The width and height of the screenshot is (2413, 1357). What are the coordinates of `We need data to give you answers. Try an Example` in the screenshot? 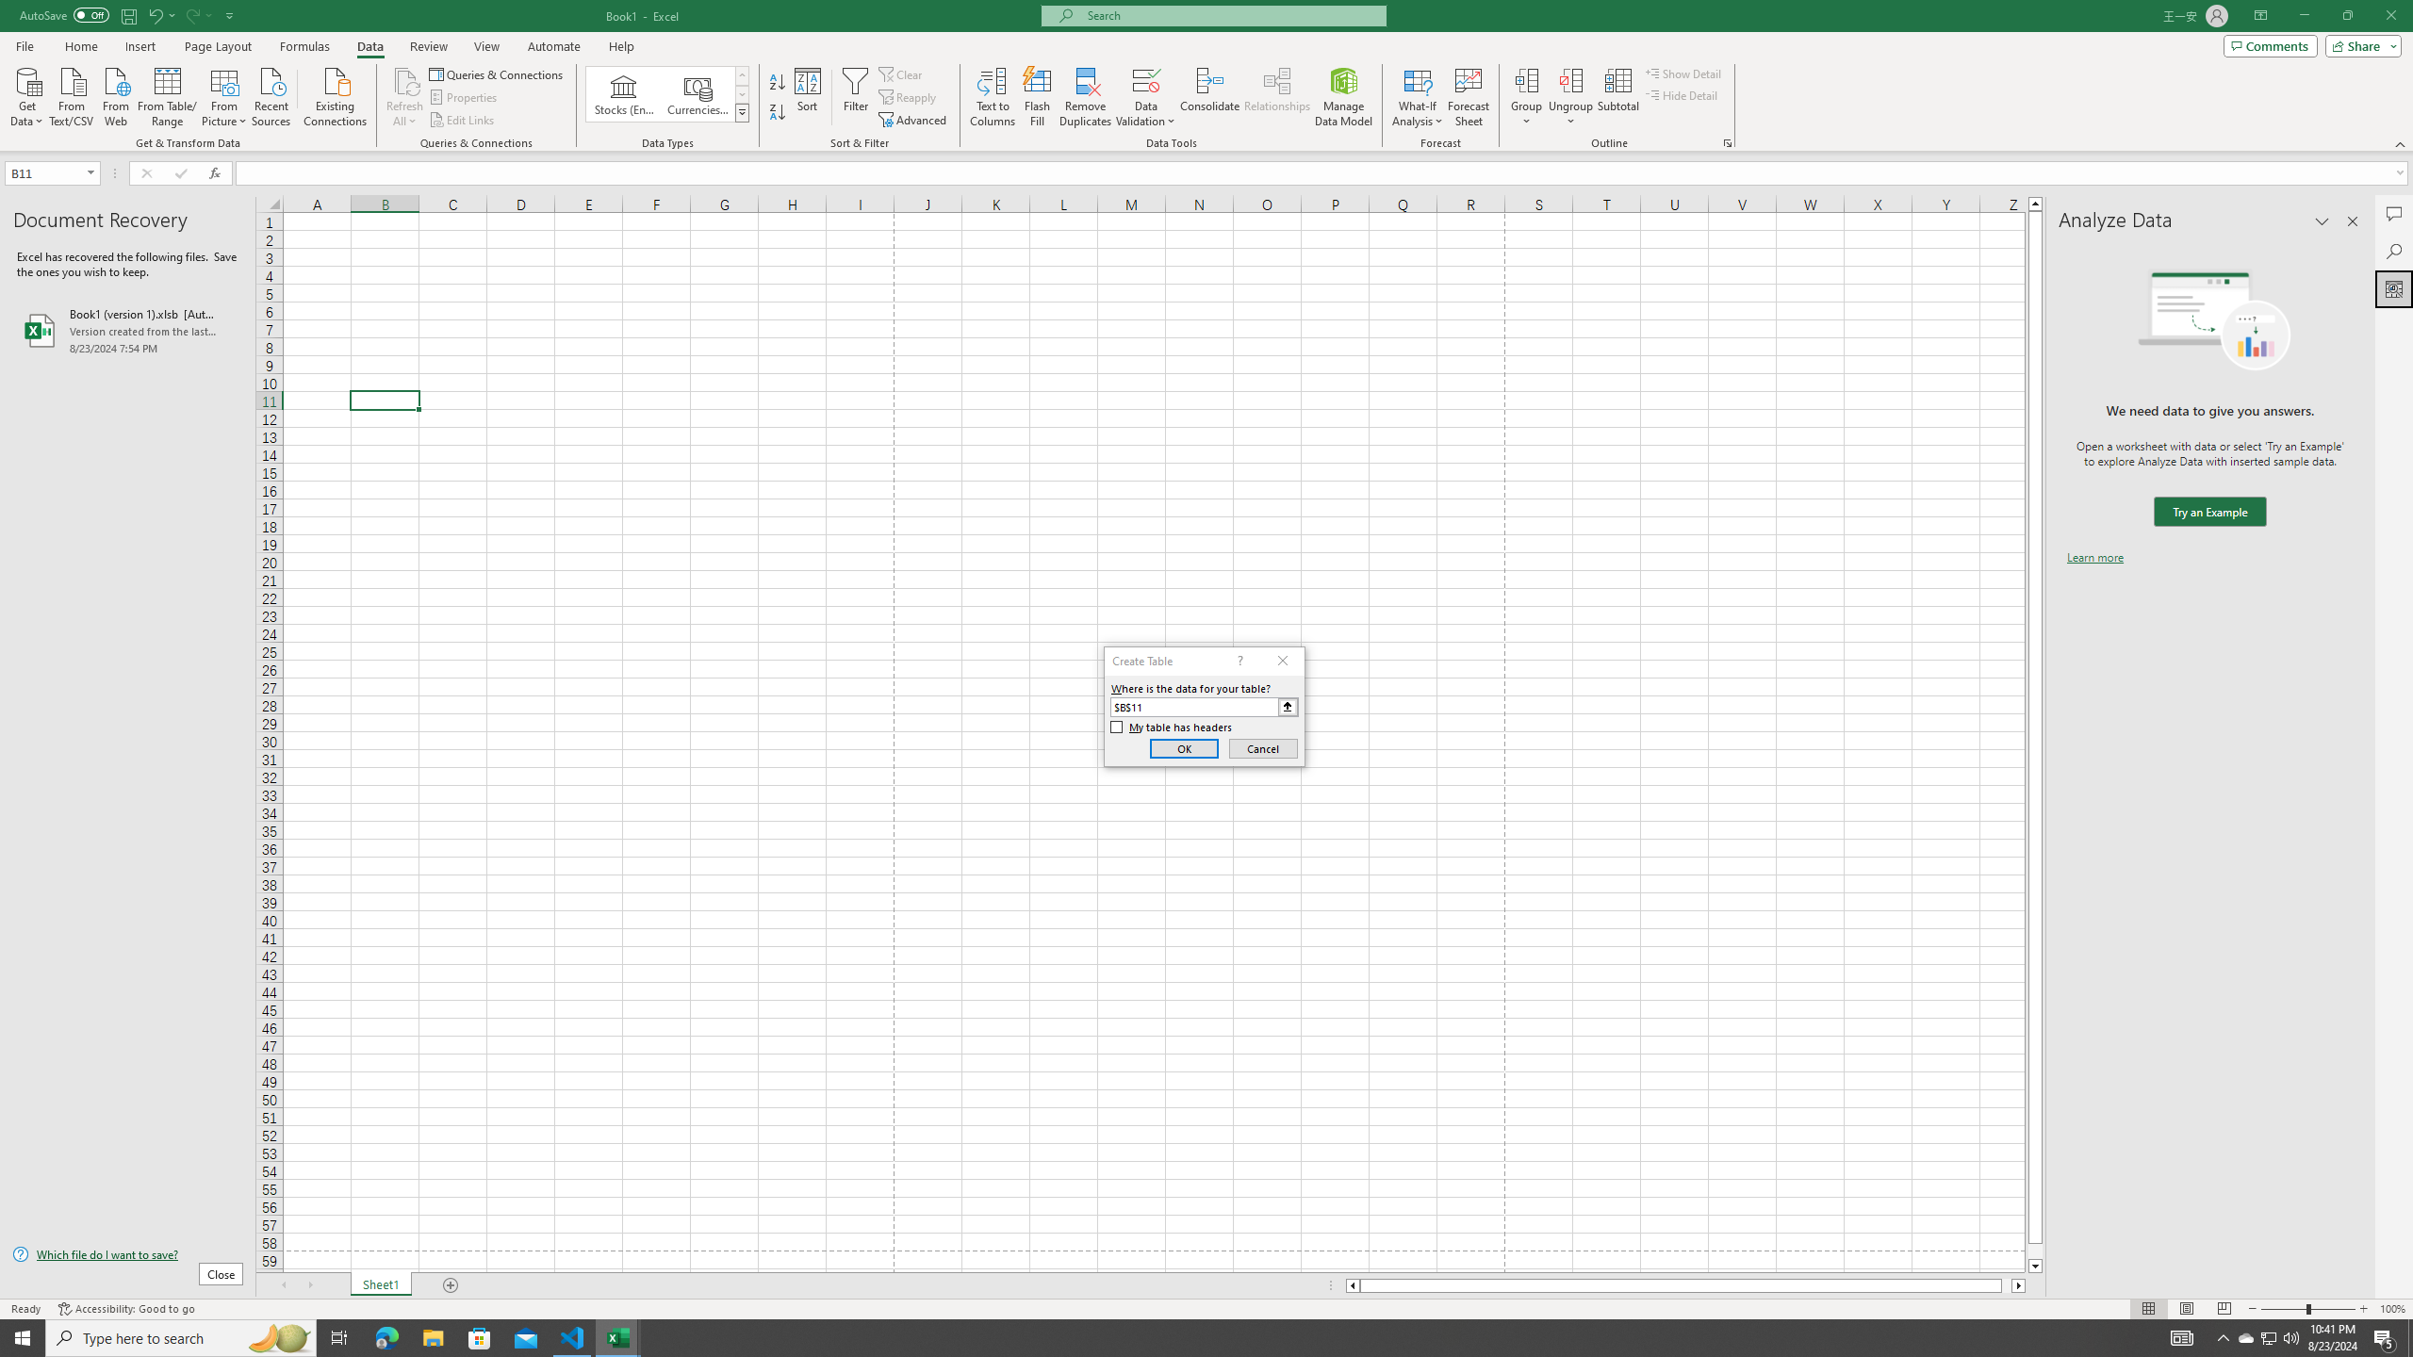 It's located at (2209, 513).